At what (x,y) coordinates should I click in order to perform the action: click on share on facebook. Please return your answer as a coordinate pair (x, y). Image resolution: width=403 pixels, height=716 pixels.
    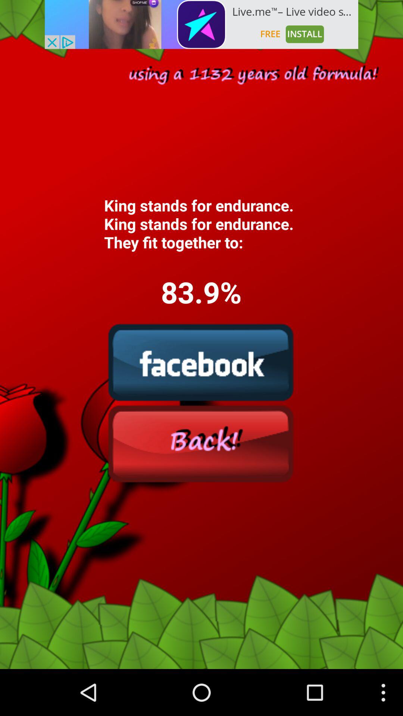
    Looking at the image, I should click on (201, 362).